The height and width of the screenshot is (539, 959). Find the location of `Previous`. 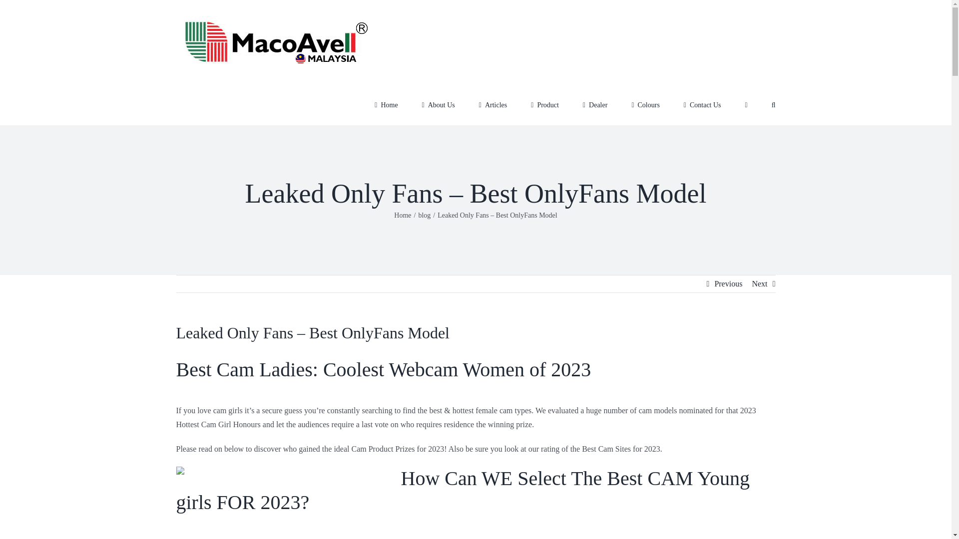

Previous is located at coordinates (728, 283).